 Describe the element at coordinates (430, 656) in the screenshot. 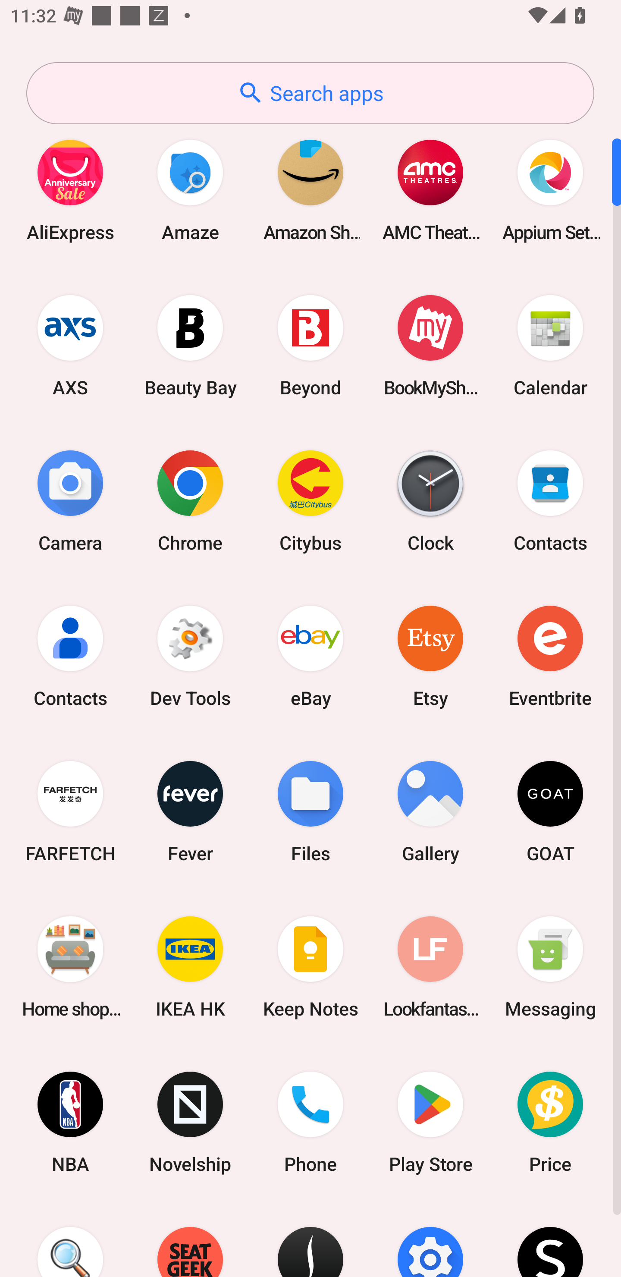

I see `Etsy` at that location.